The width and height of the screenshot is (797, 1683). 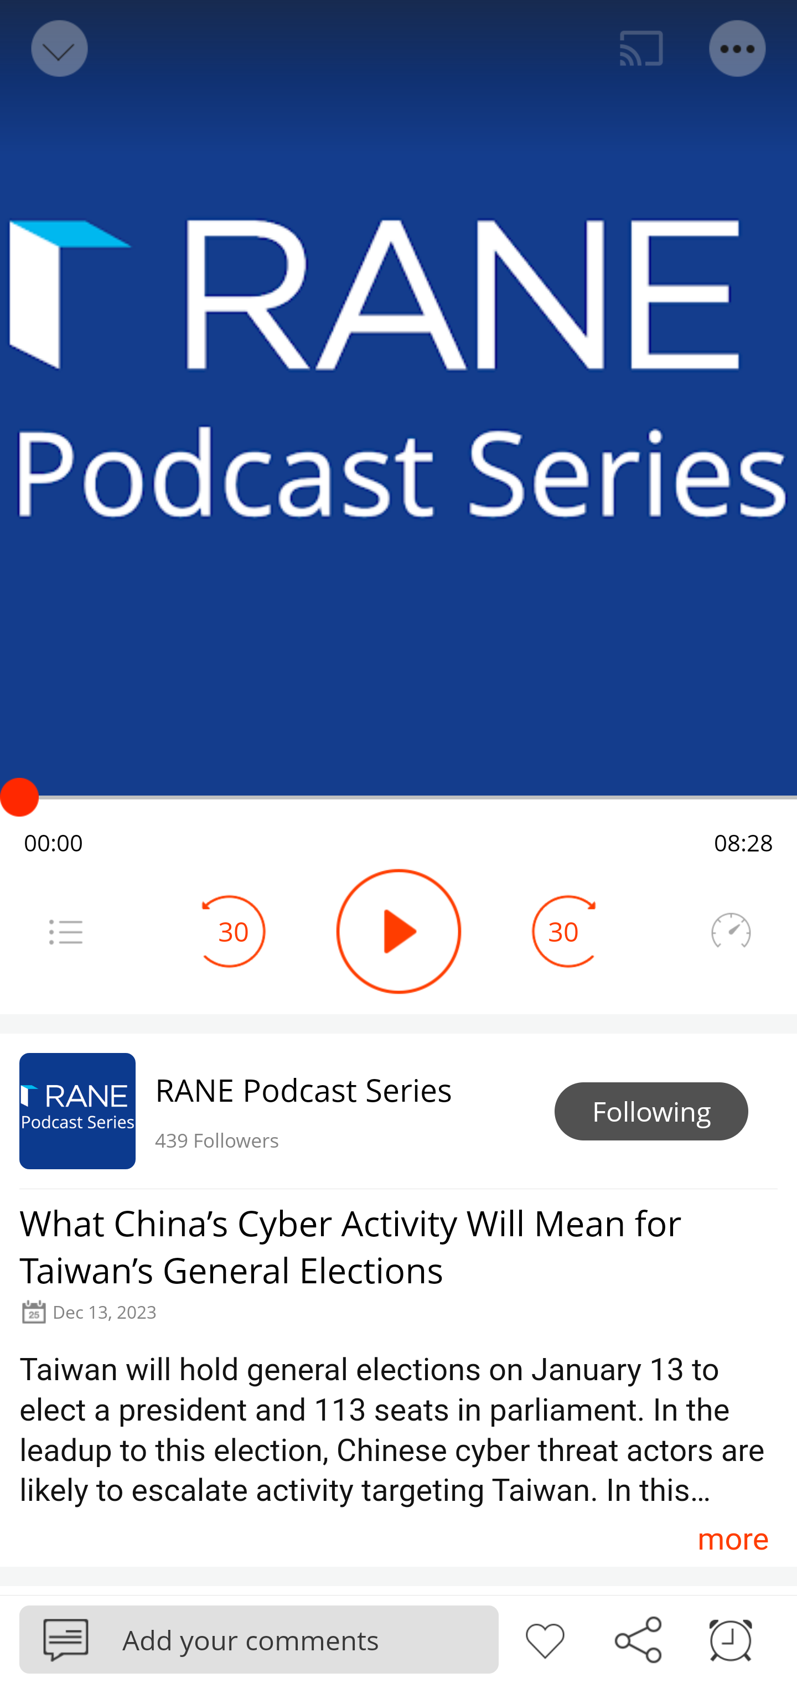 What do you see at coordinates (641, 49) in the screenshot?
I see `Cast. Disconnected` at bounding box center [641, 49].